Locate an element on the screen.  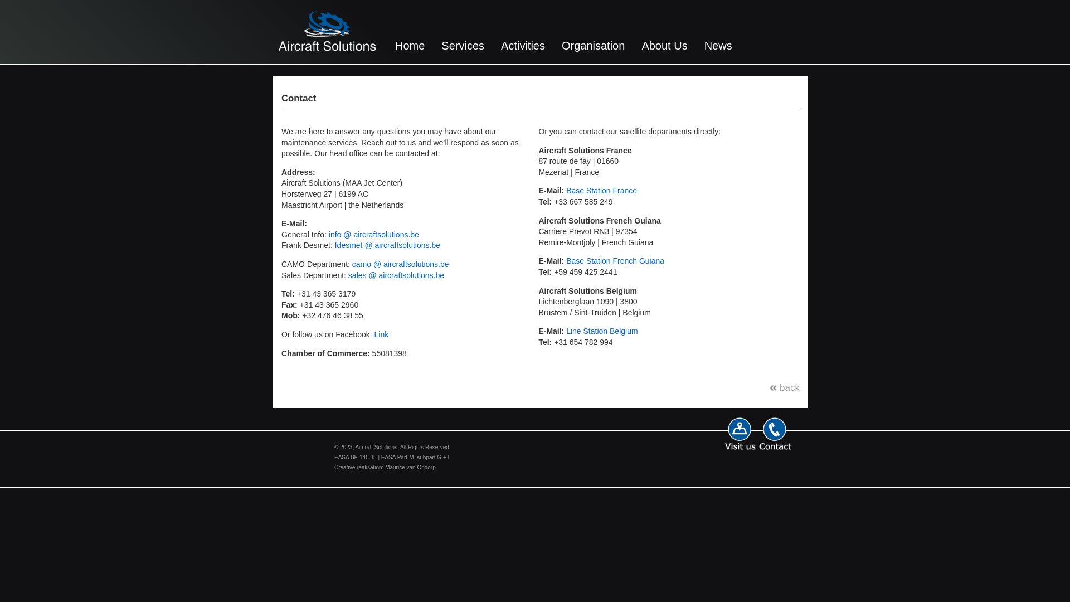
Services is located at coordinates (463, 46).